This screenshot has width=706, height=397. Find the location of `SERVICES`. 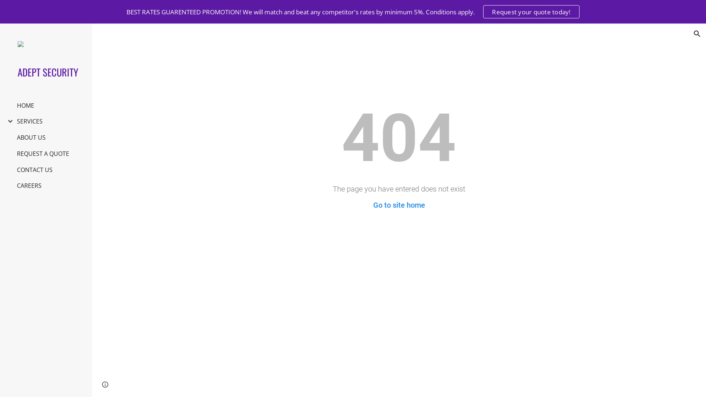

SERVICES is located at coordinates (30, 121).